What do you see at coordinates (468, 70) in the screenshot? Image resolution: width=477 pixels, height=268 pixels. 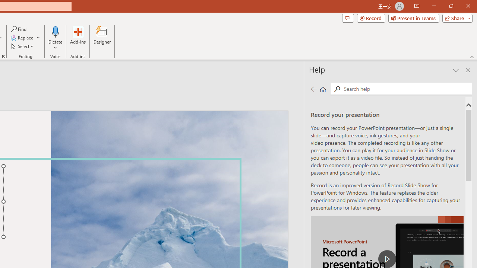 I see `Close pane` at bounding box center [468, 70].